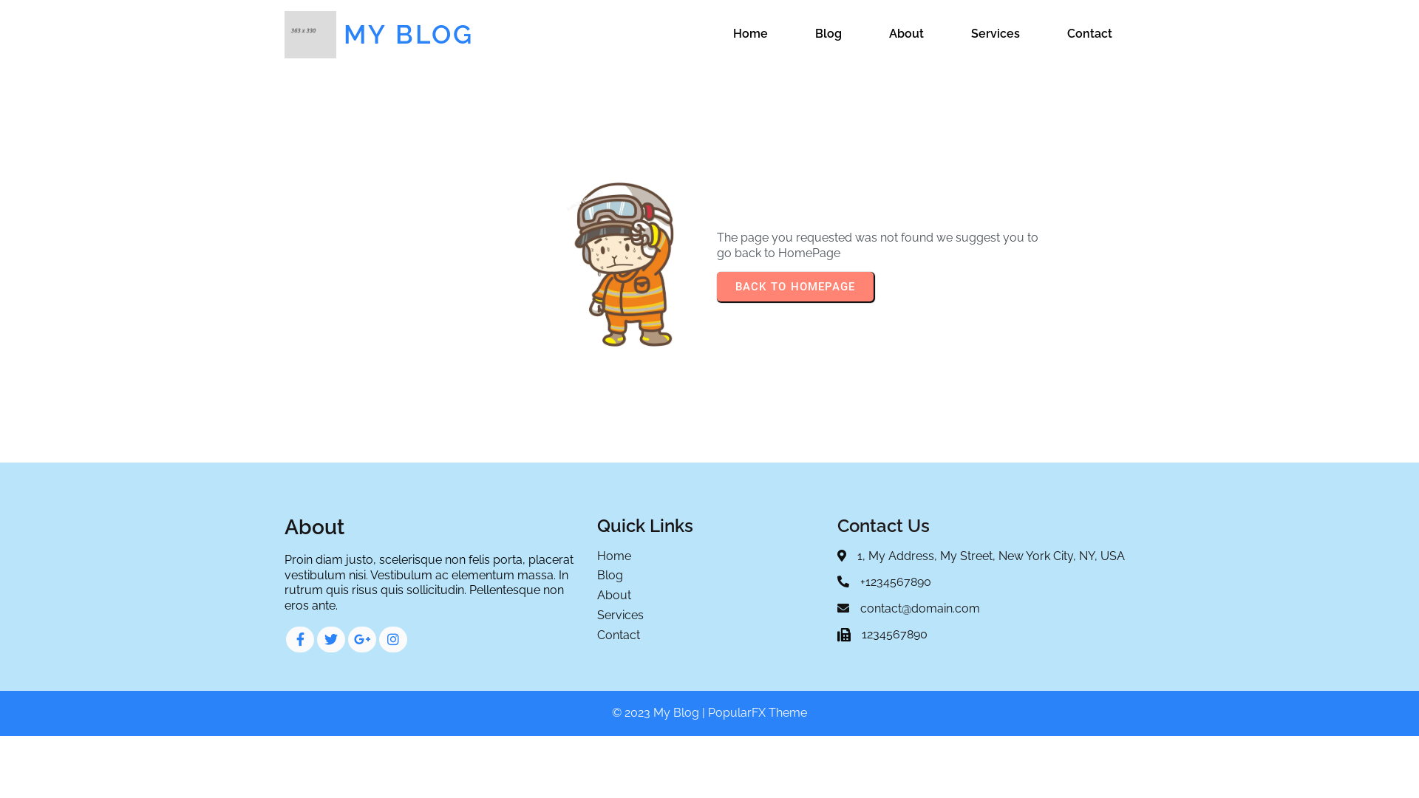 The image size is (1419, 798). I want to click on Blog, so click(828, 34).